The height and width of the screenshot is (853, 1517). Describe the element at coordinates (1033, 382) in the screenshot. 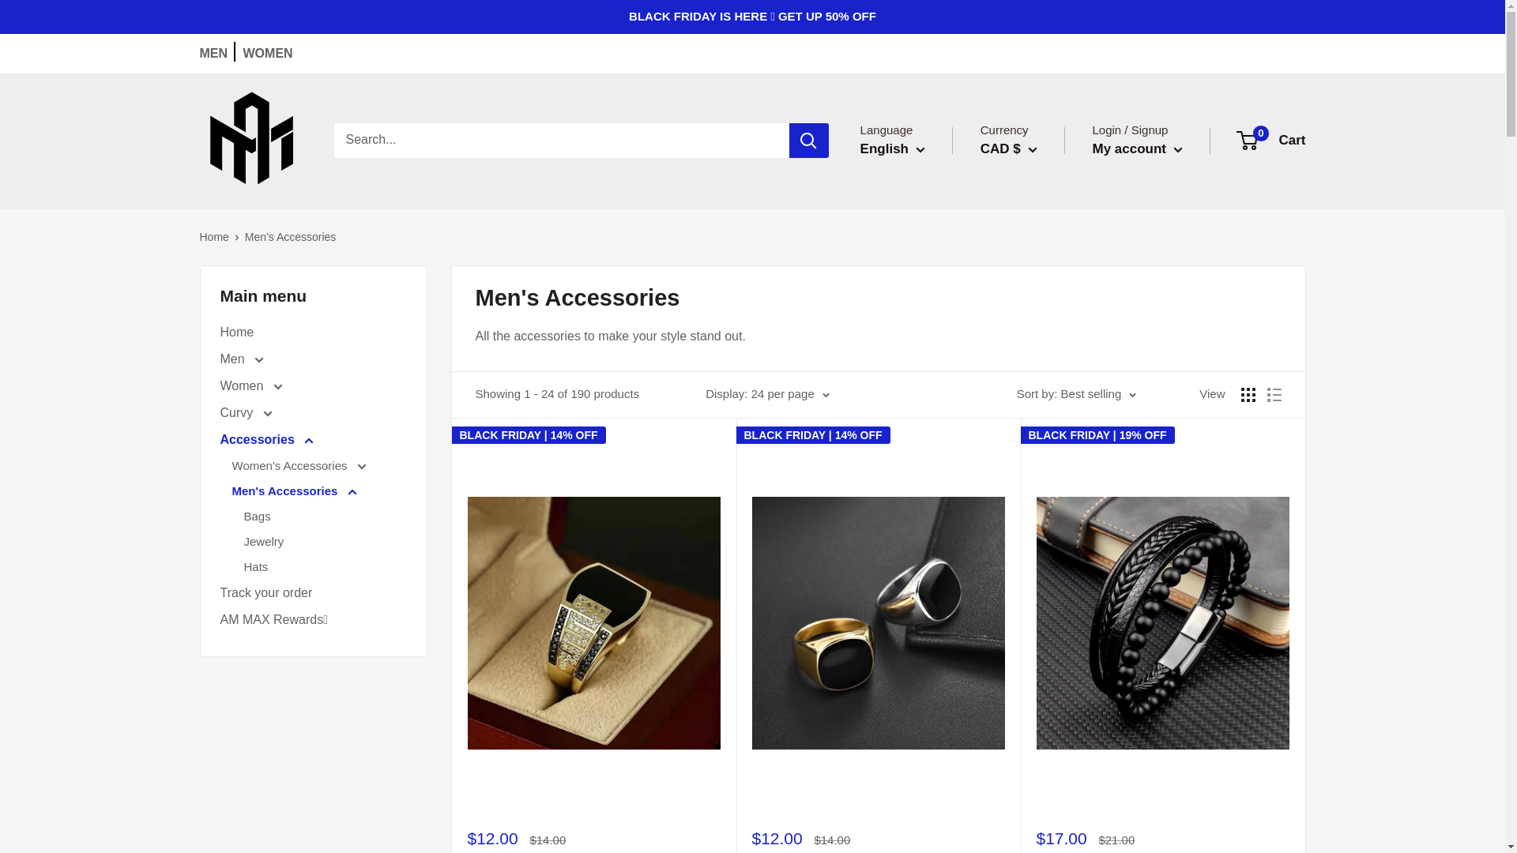

I see `ALL` at that location.